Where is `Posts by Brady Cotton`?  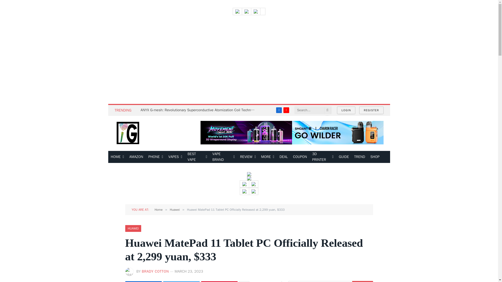
Posts by Brady Cotton is located at coordinates (155, 271).